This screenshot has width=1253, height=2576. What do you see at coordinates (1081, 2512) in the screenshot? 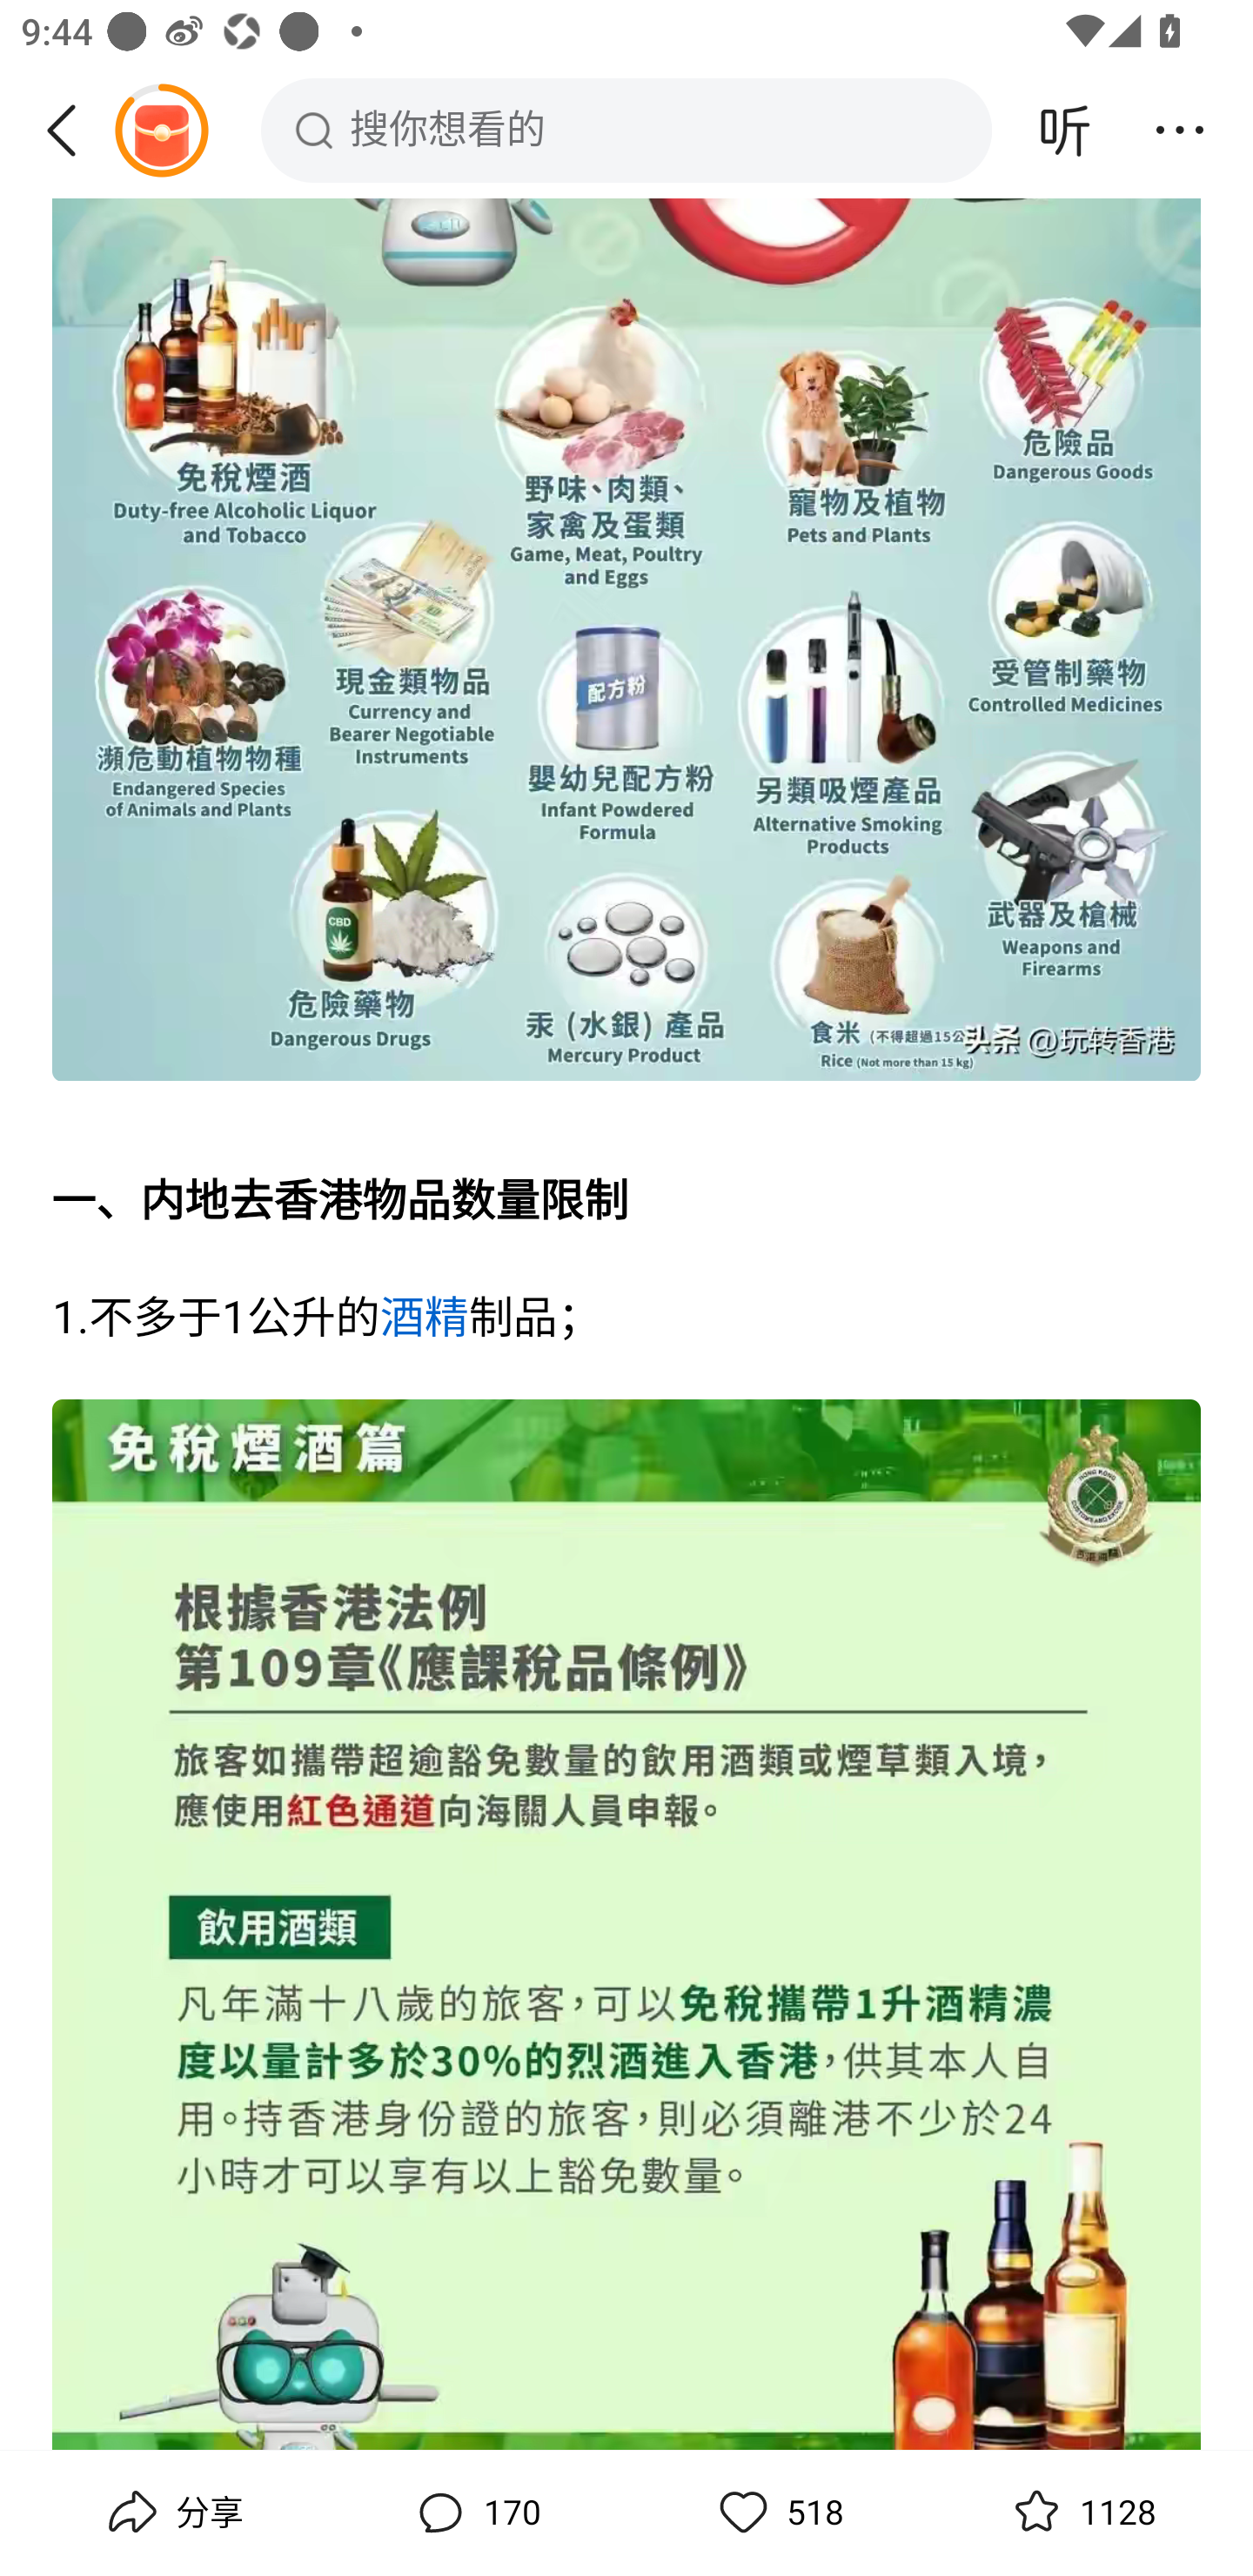
I see `收藏,1128 1128` at bounding box center [1081, 2512].